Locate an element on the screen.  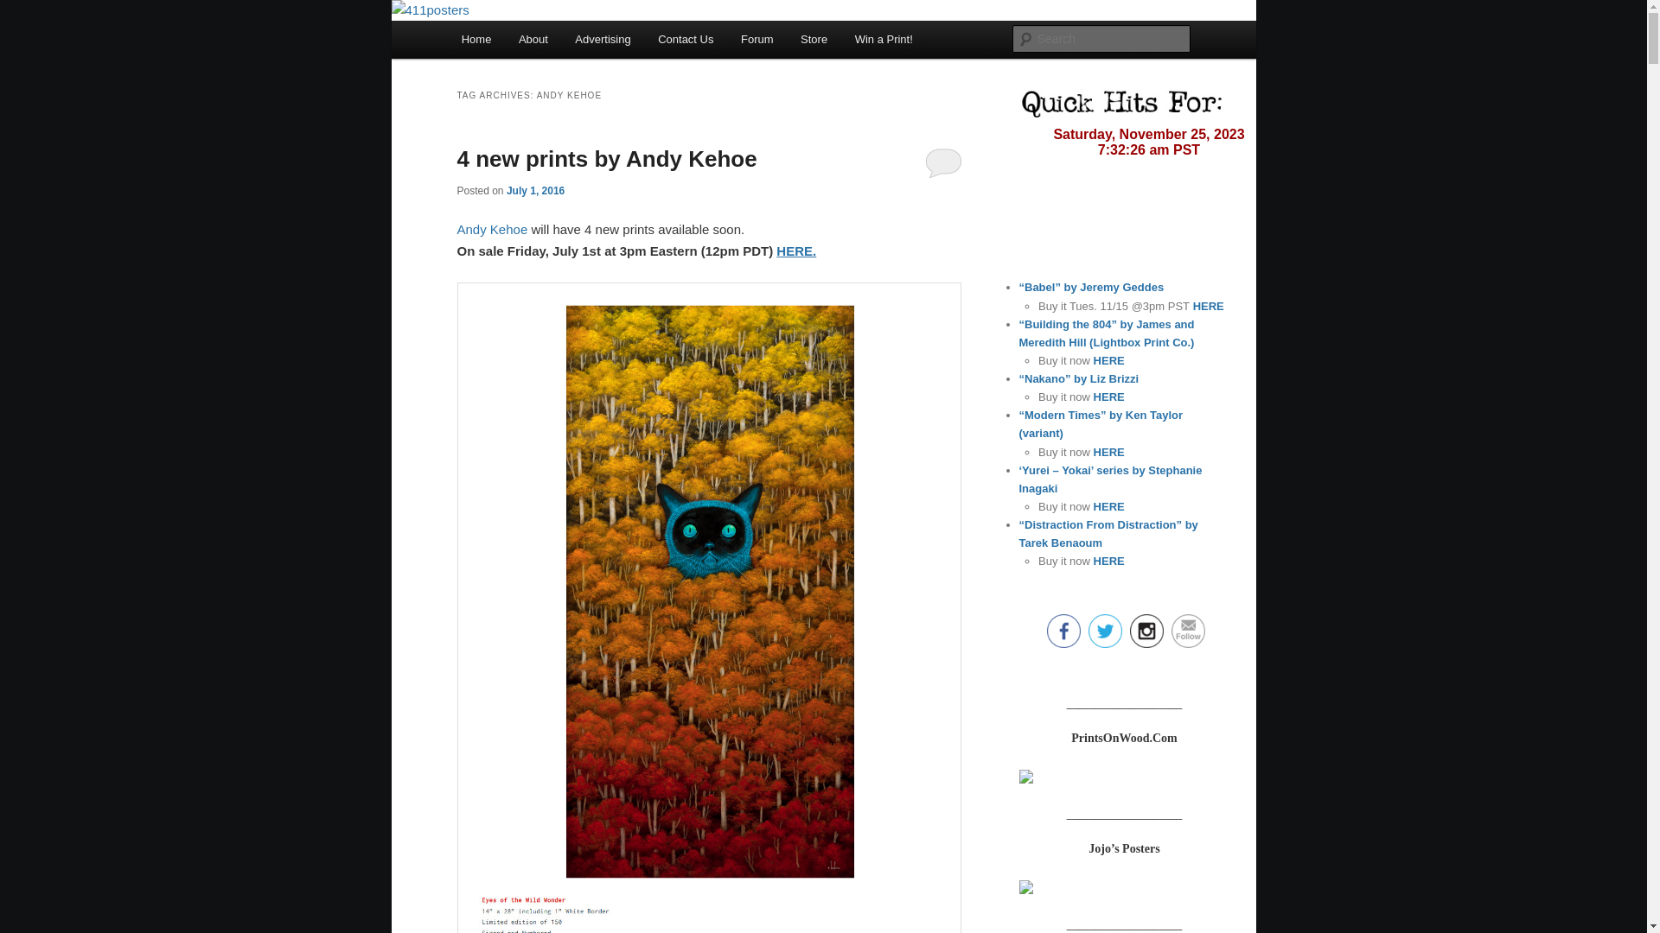
Skip to secondary content is located at coordinates (546, 42).